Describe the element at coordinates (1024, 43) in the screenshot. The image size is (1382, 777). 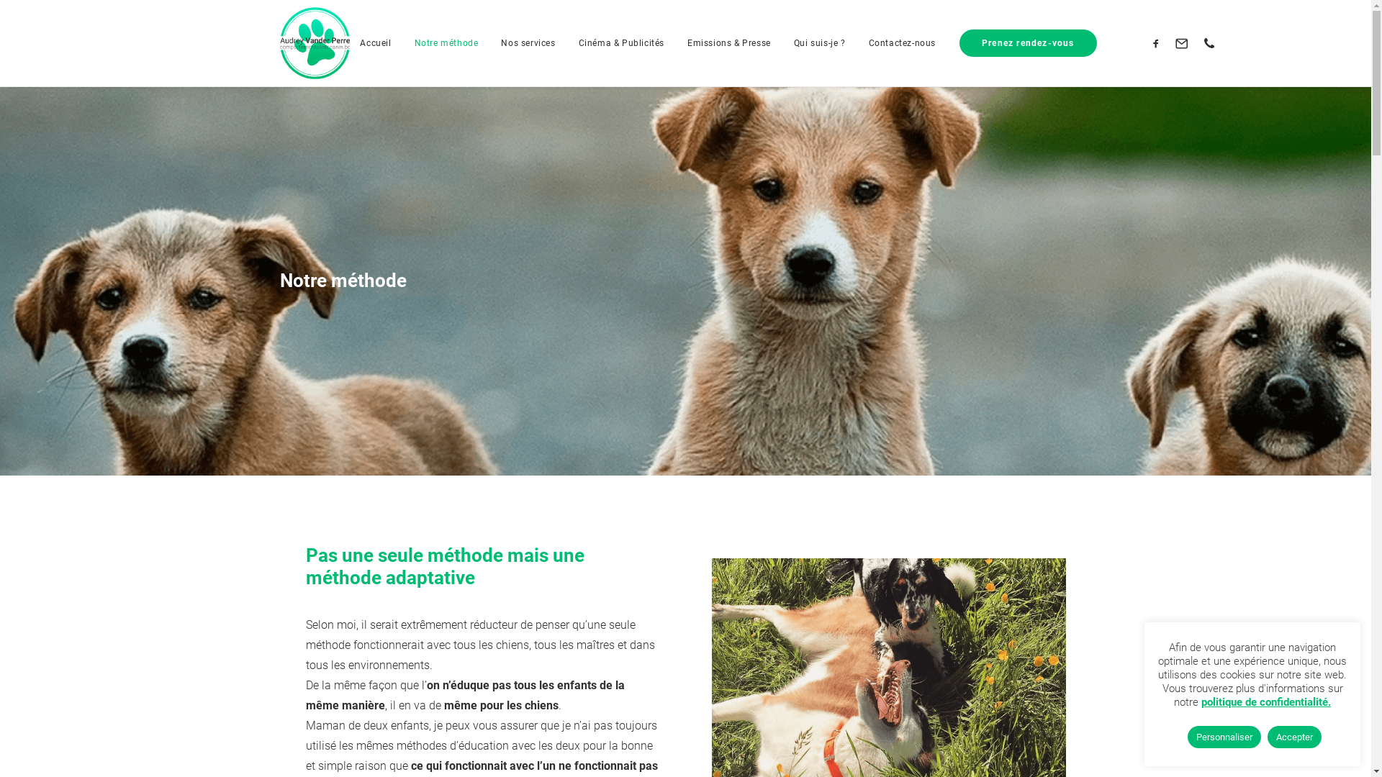
I see `Prenez rendez-vous` at that location.